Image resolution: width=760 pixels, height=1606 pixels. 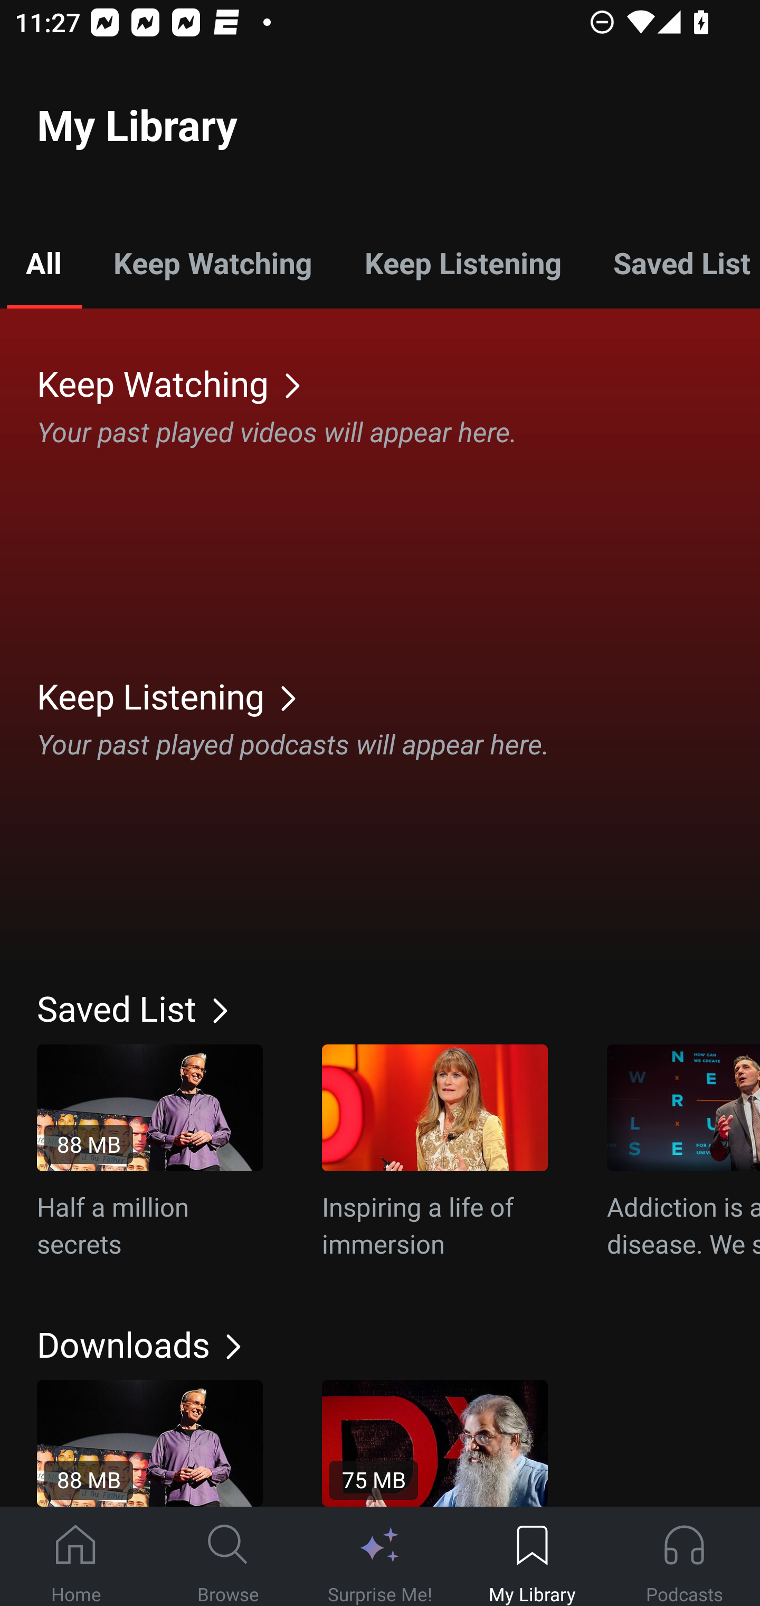 What do you see at coordinates (150, 1443) in the screenshot?
I see `88 MB` at bounding box center [150, 1443].